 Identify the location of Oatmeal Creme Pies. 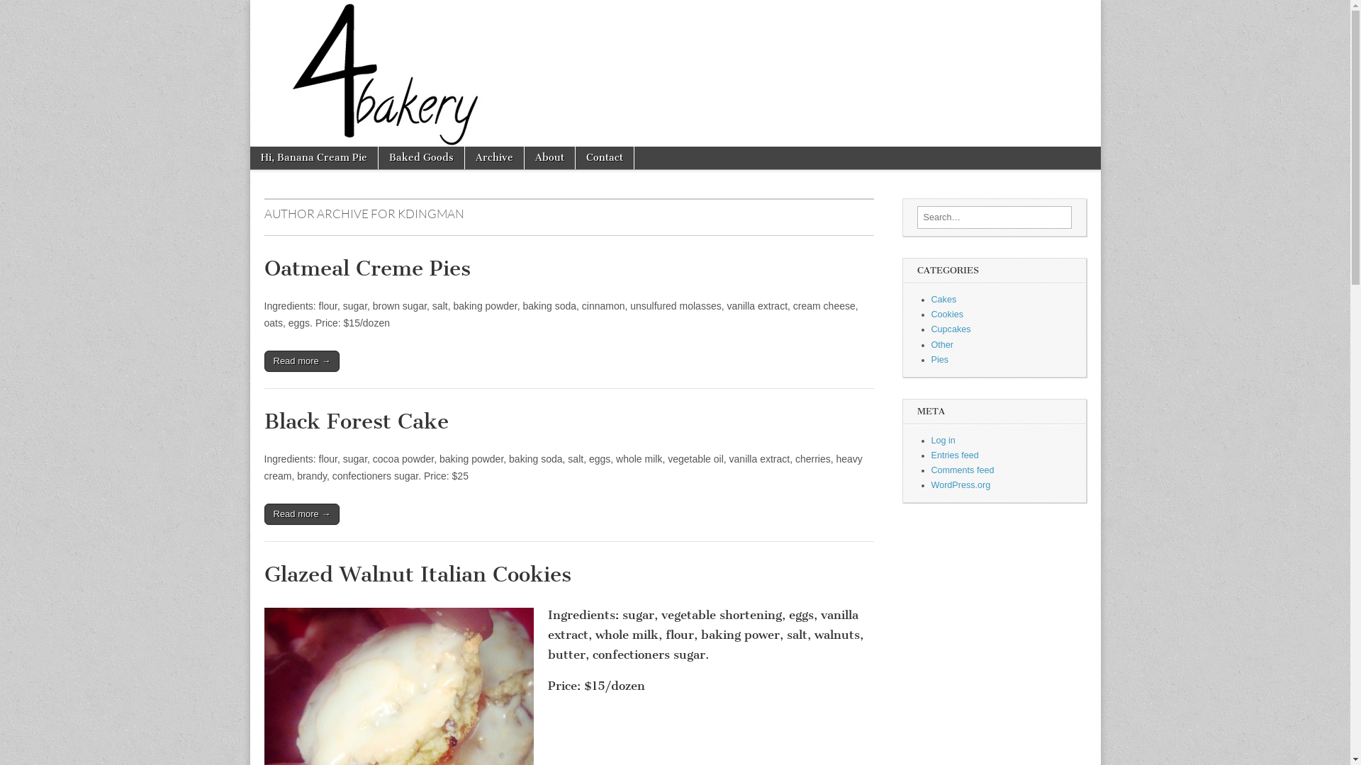
(367, 268).